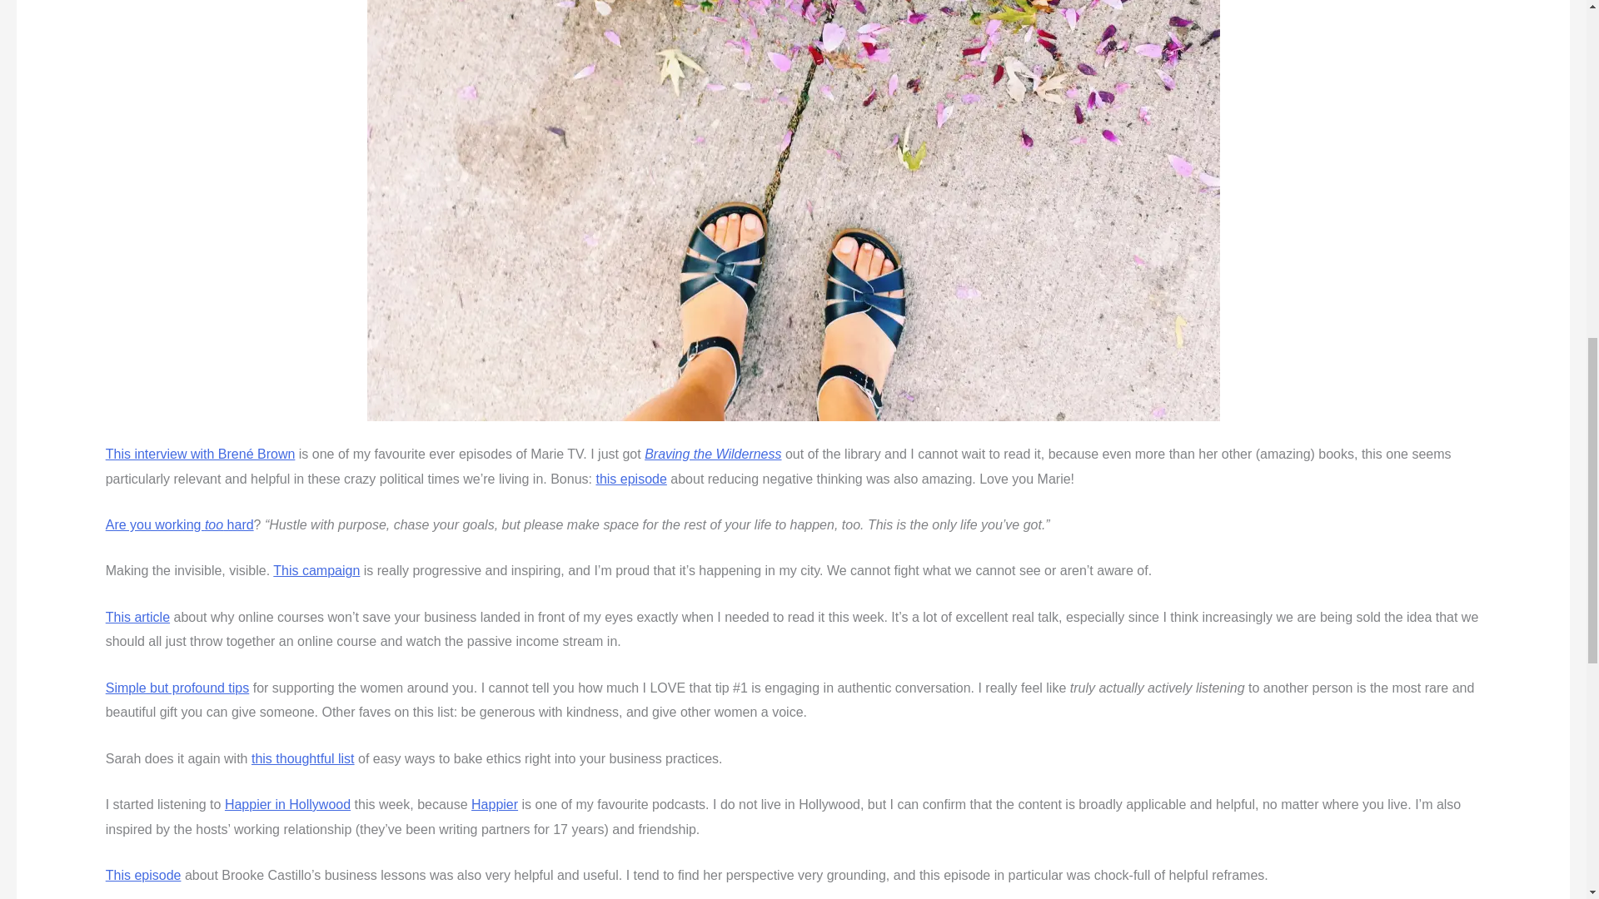  I want to click on this episode, so click(630, 479).